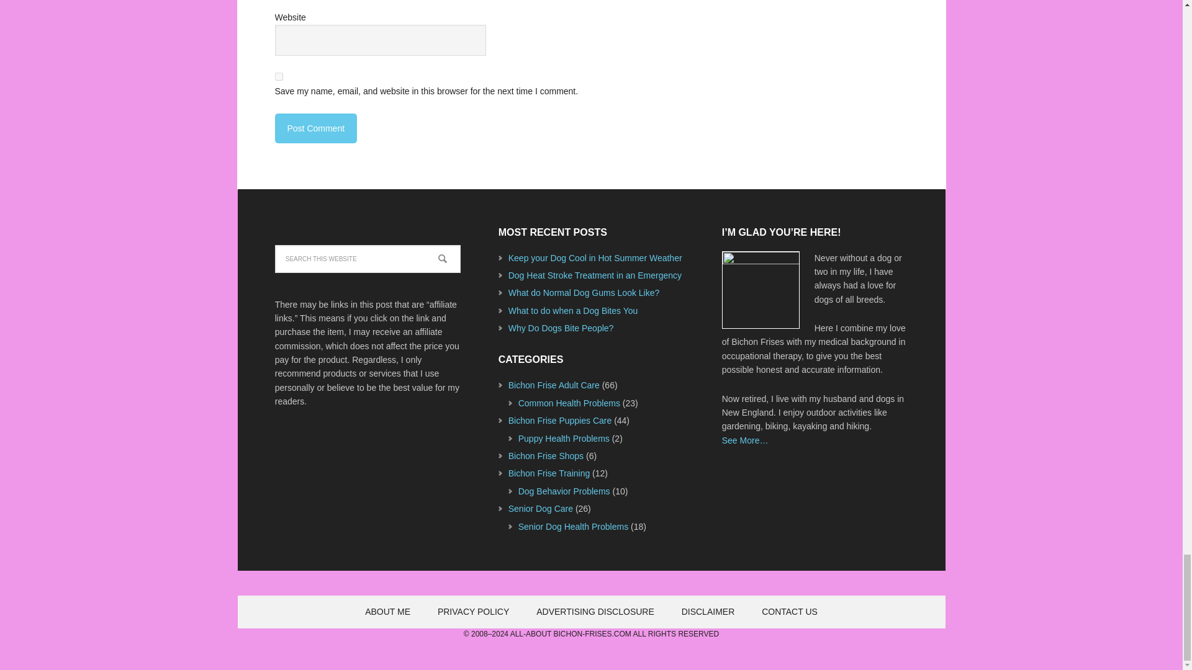 The height and width of the screenshot is (670, 1192). Describe the element at coordinates (278, 76) in the screenshot. I see `yes` at that location.